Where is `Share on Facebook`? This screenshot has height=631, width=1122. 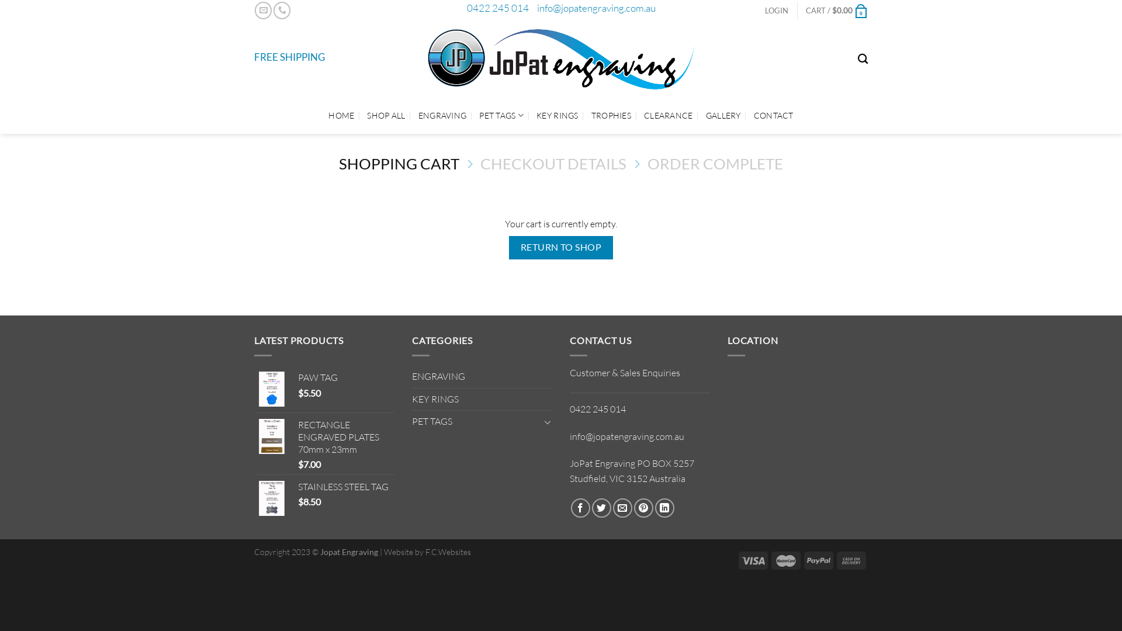 Share on Facebook is located at coordinates (580, 508).